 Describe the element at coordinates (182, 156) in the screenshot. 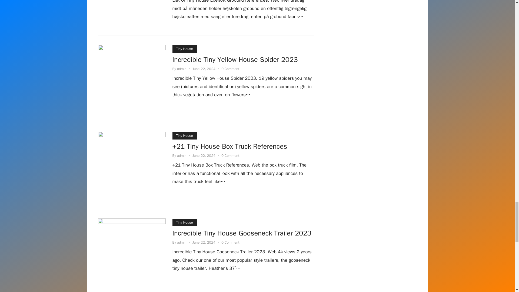

I see `Posts by admin` at that location.